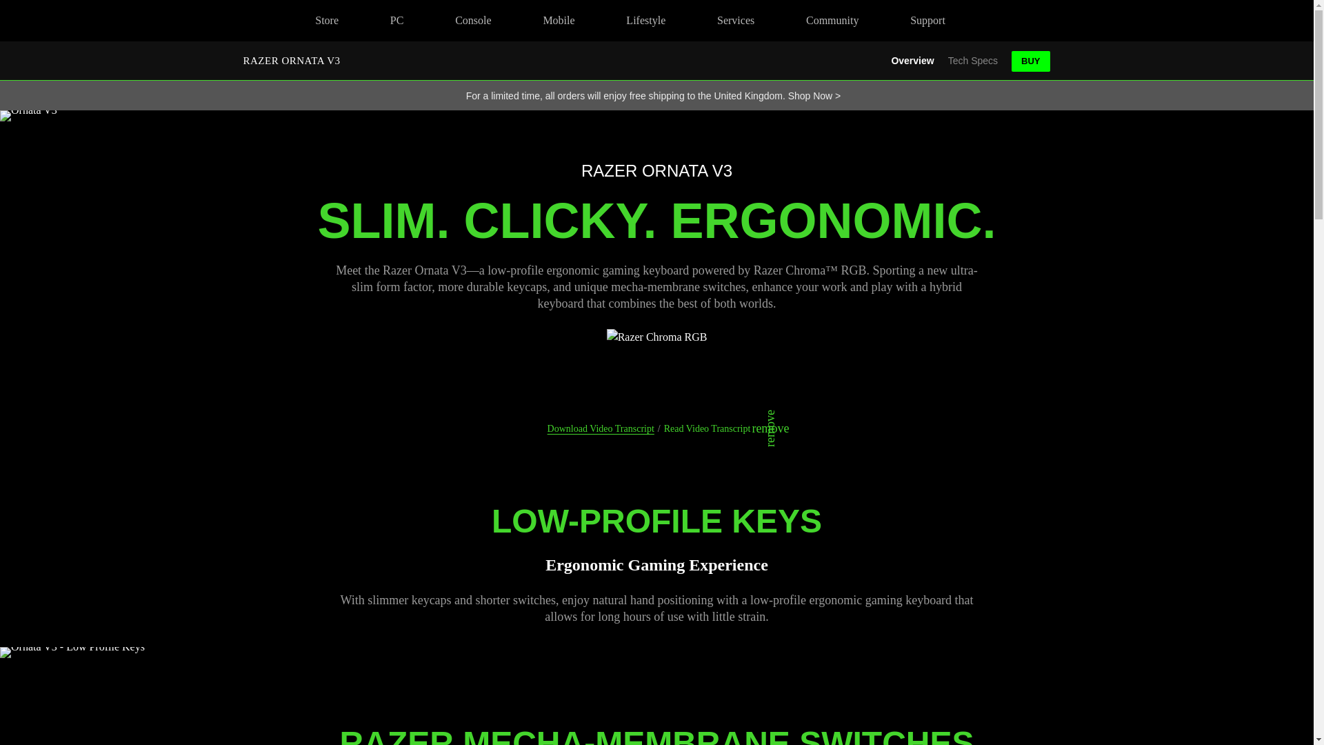 This screenshot has width=1324, height=745. I want to click on Services, so click(736, 21).